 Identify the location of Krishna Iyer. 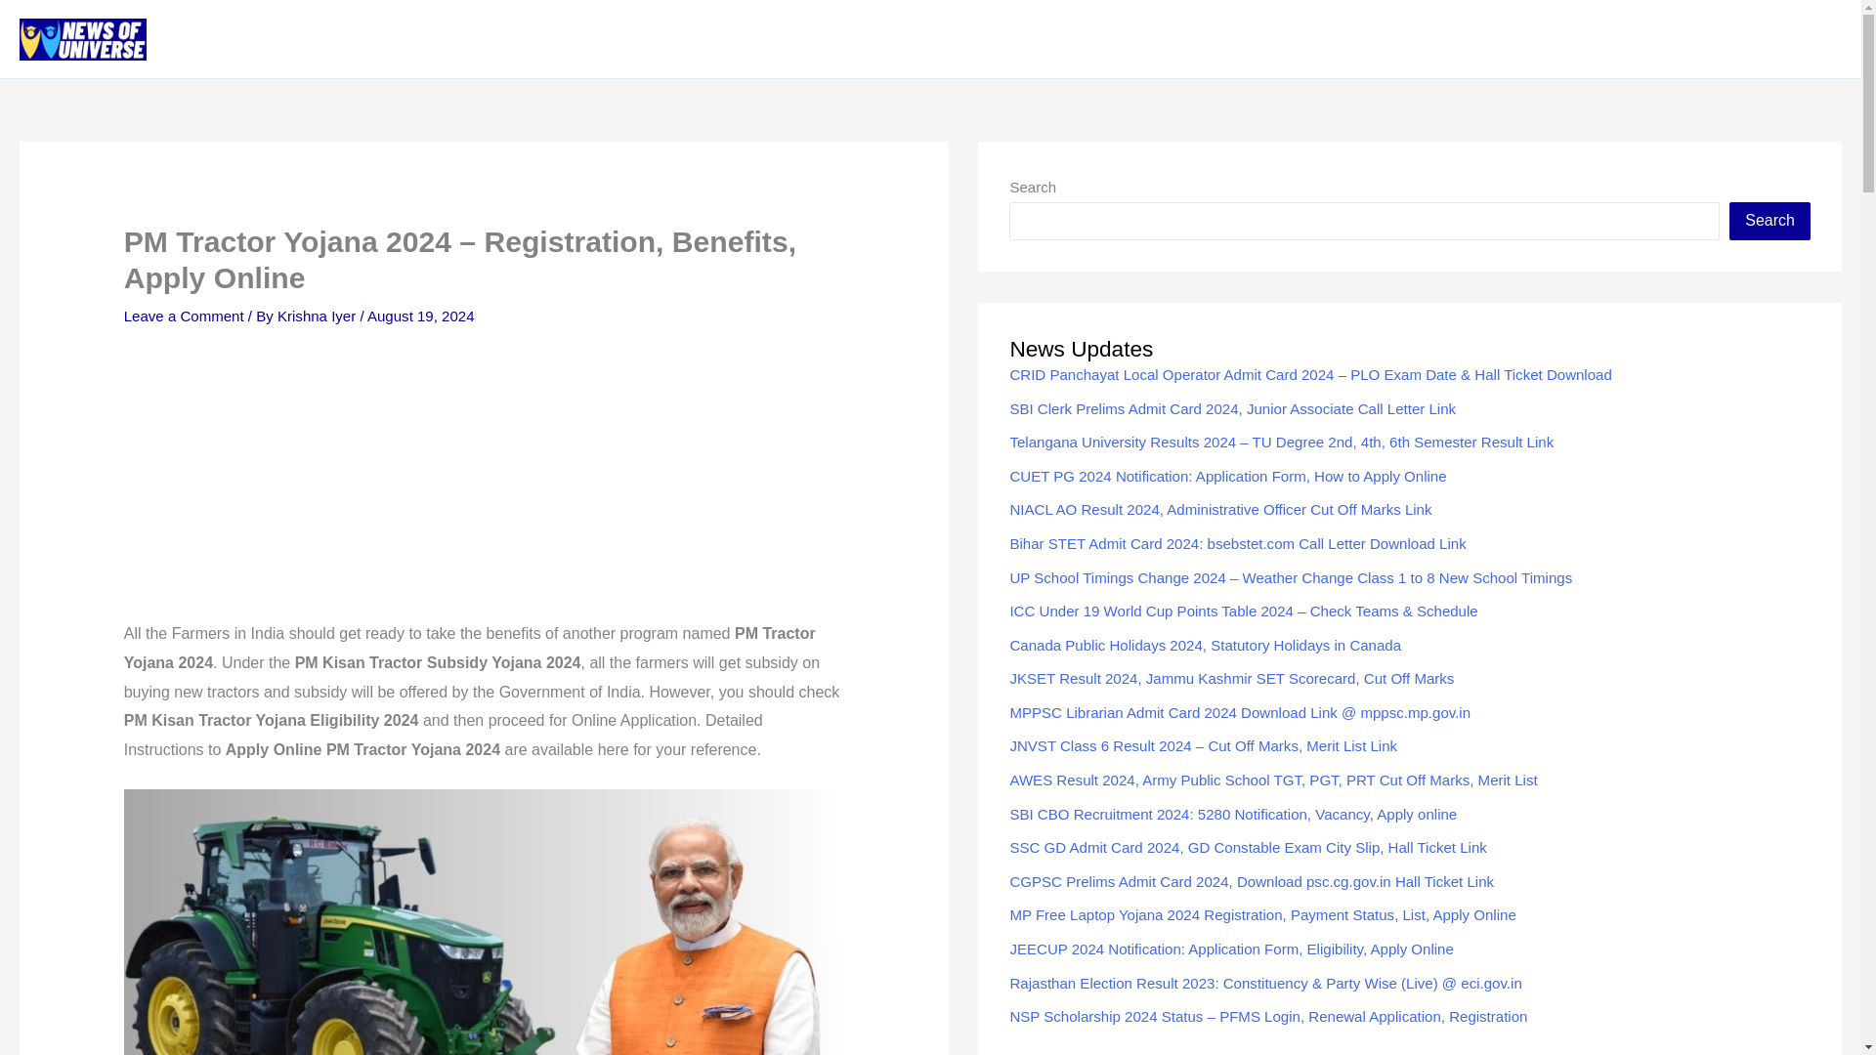
(319, 316).